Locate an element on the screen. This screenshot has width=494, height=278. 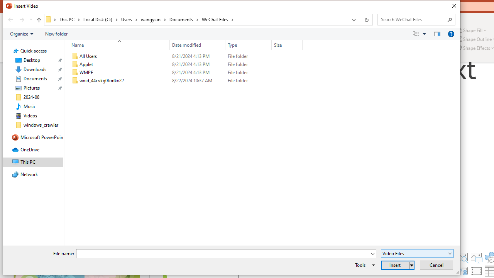
All Users is located at coordinates (185, 56).